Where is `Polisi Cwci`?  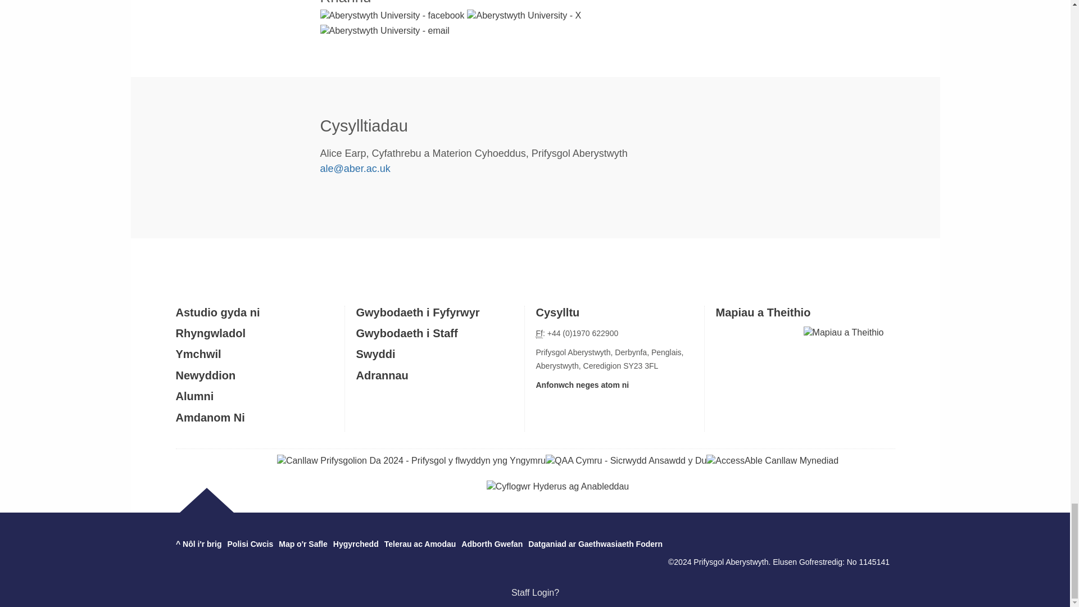
Polisi Cwci is located at coordinates (251, 544).